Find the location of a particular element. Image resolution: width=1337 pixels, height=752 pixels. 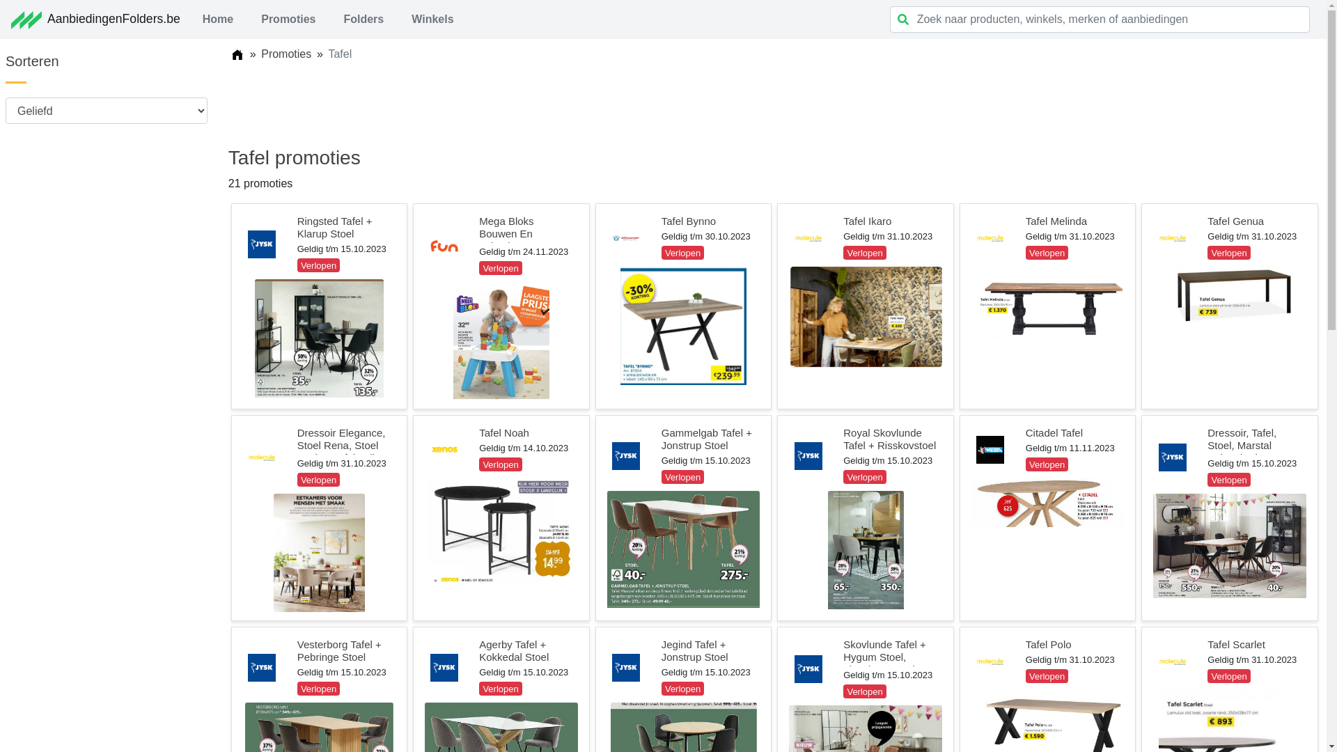

Jysk is located at coordinates (1173, 457).